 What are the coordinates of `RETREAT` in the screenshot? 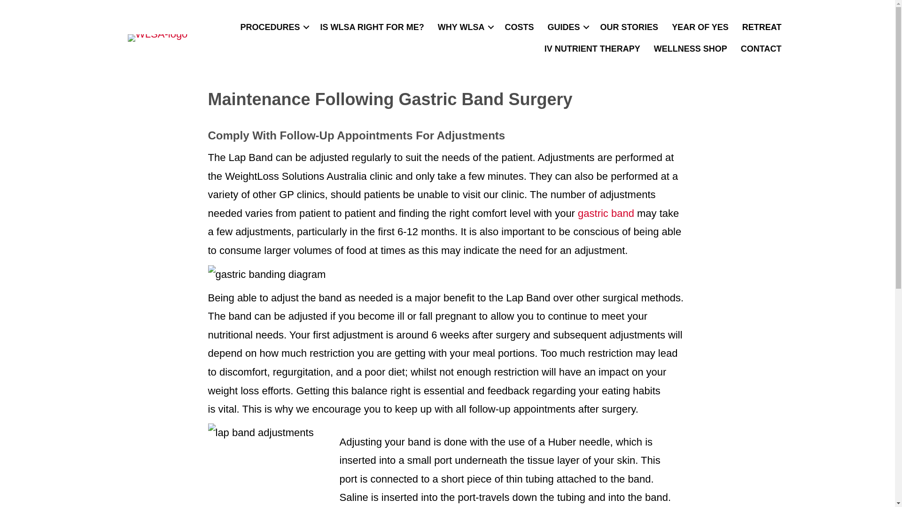 It's located at (762, 27).